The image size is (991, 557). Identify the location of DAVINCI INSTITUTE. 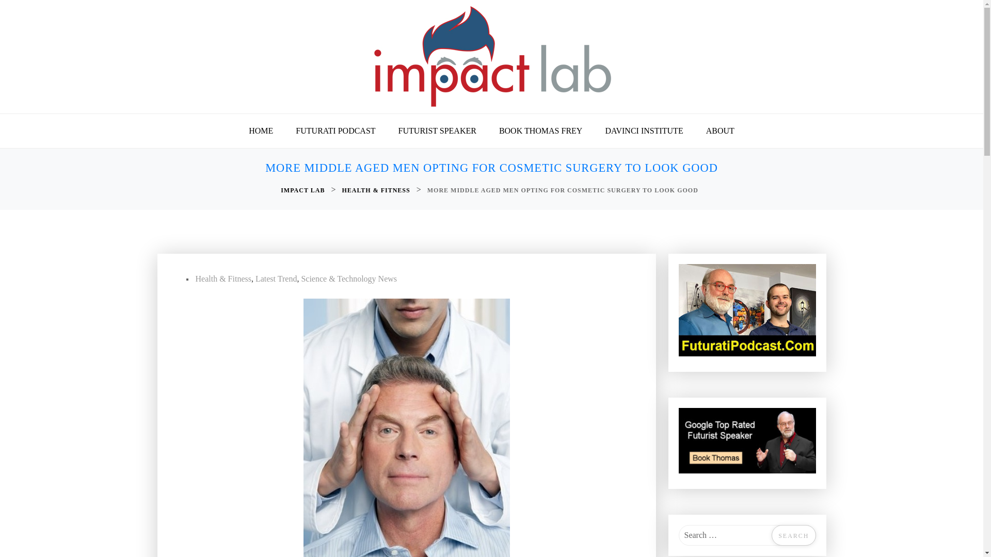
(644, 131).